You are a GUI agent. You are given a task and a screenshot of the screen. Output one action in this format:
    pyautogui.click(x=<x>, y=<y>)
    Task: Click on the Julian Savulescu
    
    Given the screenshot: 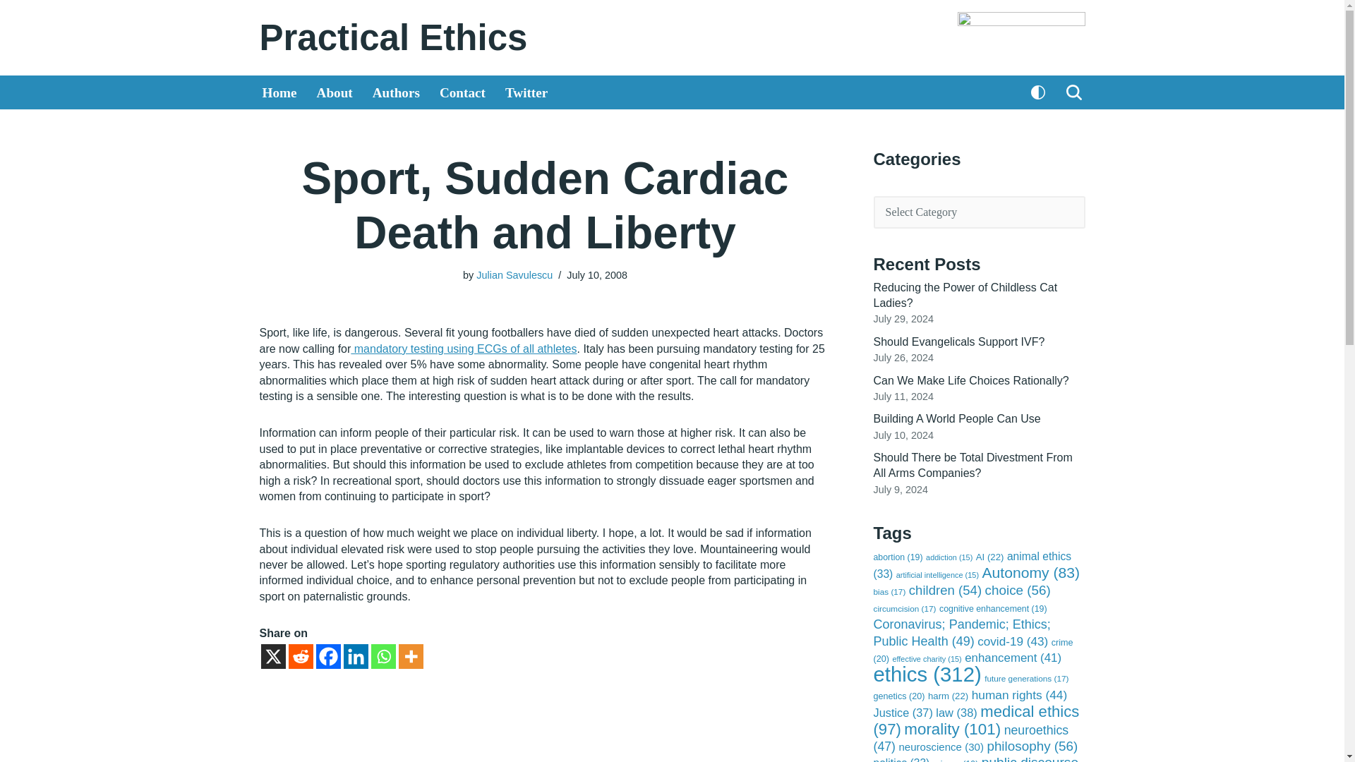 What is the action you would take?
    pyautogui.click(x=514, y=275)
    